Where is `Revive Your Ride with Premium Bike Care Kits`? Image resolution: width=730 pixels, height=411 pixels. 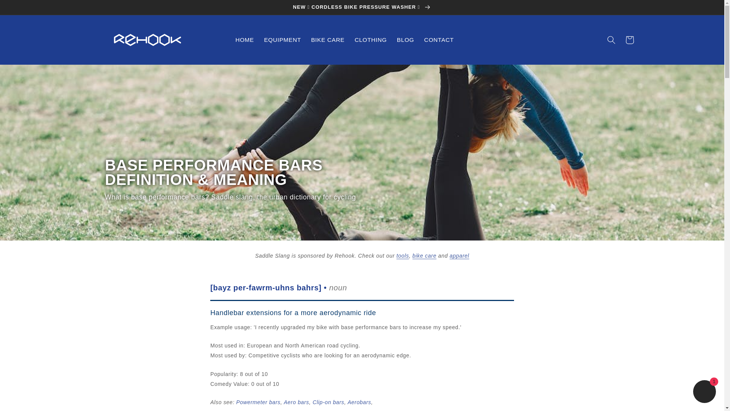
Revive Your Ride with Premium Bike Care Kits is located at coordinates (424, 256).